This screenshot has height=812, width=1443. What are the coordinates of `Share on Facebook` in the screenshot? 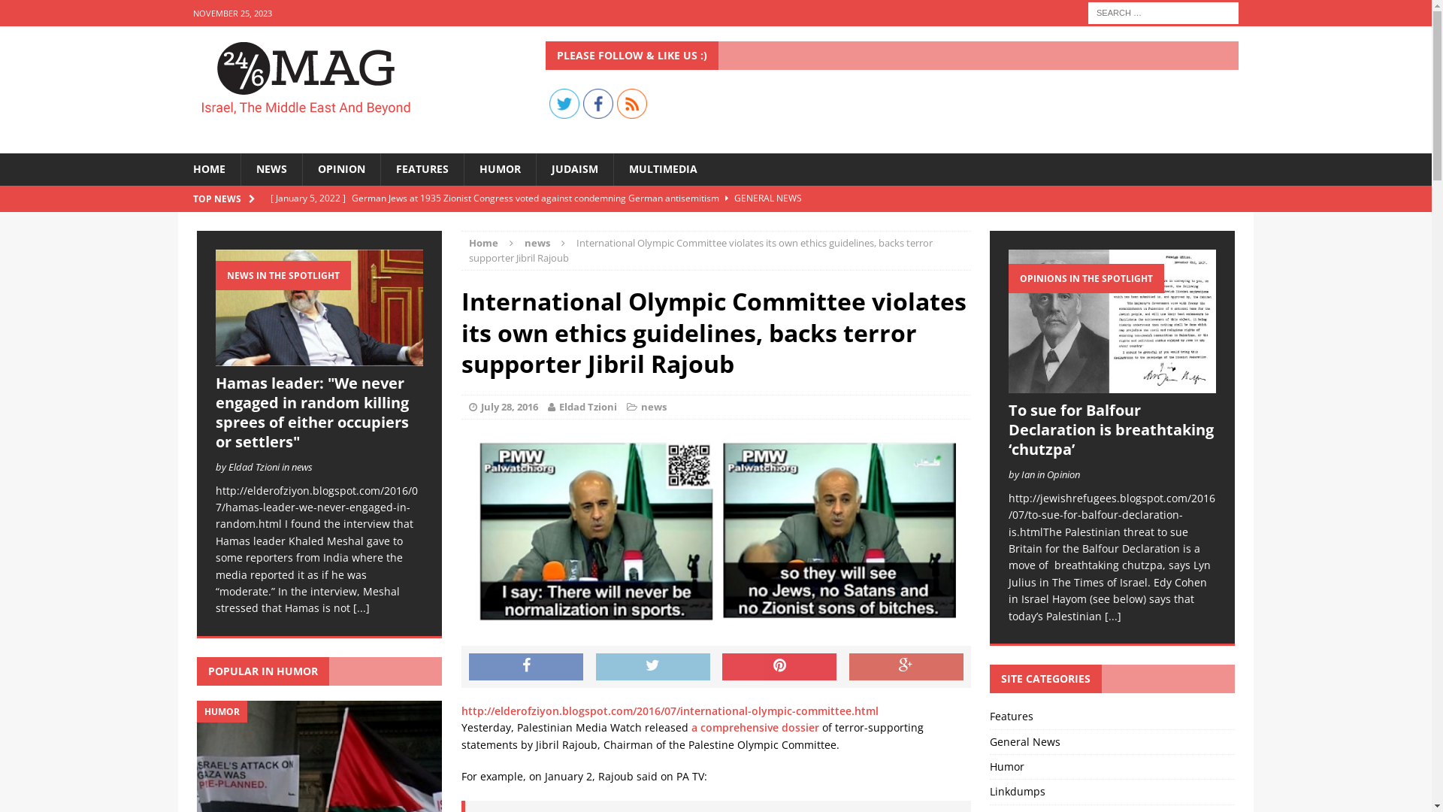 It's located at (526, 666).